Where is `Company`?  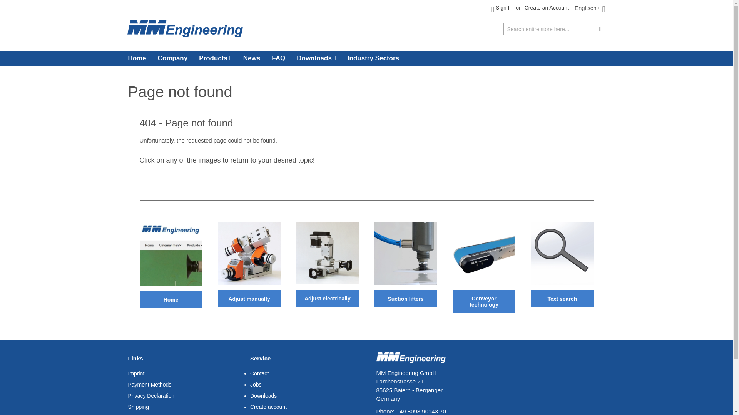 Company is located at coordinates (172, 58).